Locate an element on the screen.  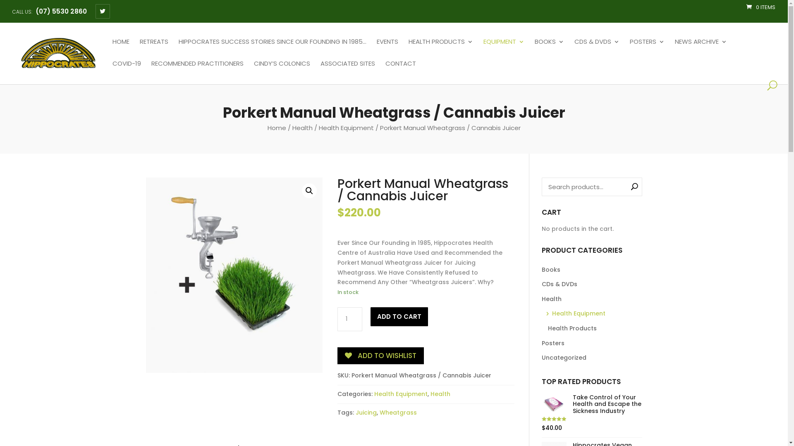
RETREATS is located at coordinates (154, 49).